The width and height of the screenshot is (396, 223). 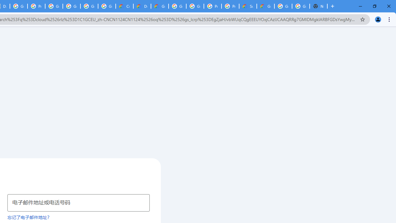 I want to click on Google Workspace - Specific Terms, so click(x=89, y=6).